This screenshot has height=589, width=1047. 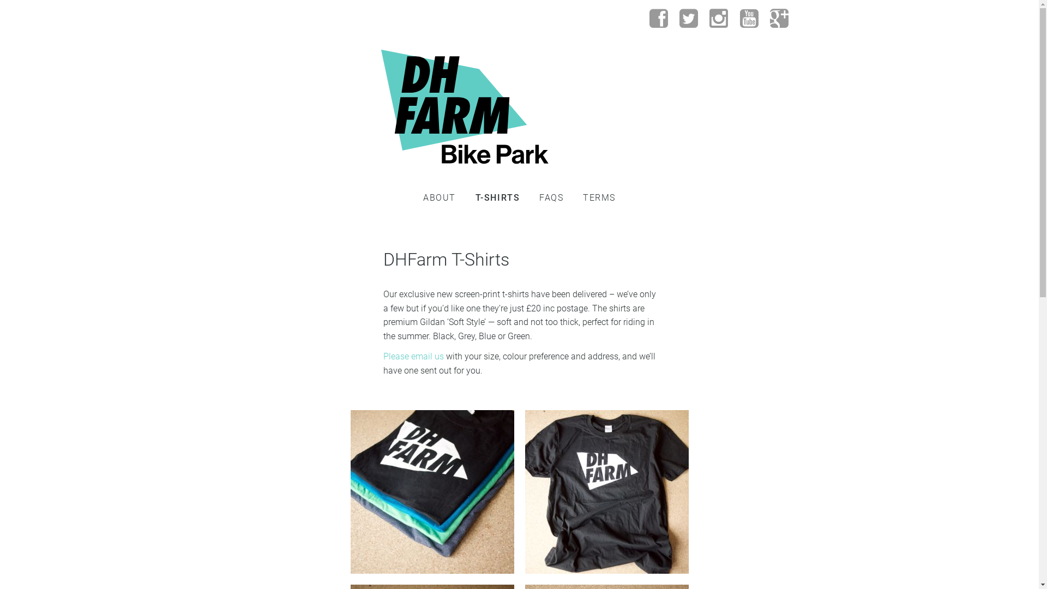 I want to click on DHFarm YouTube Channel, so click(x=750, y=19).